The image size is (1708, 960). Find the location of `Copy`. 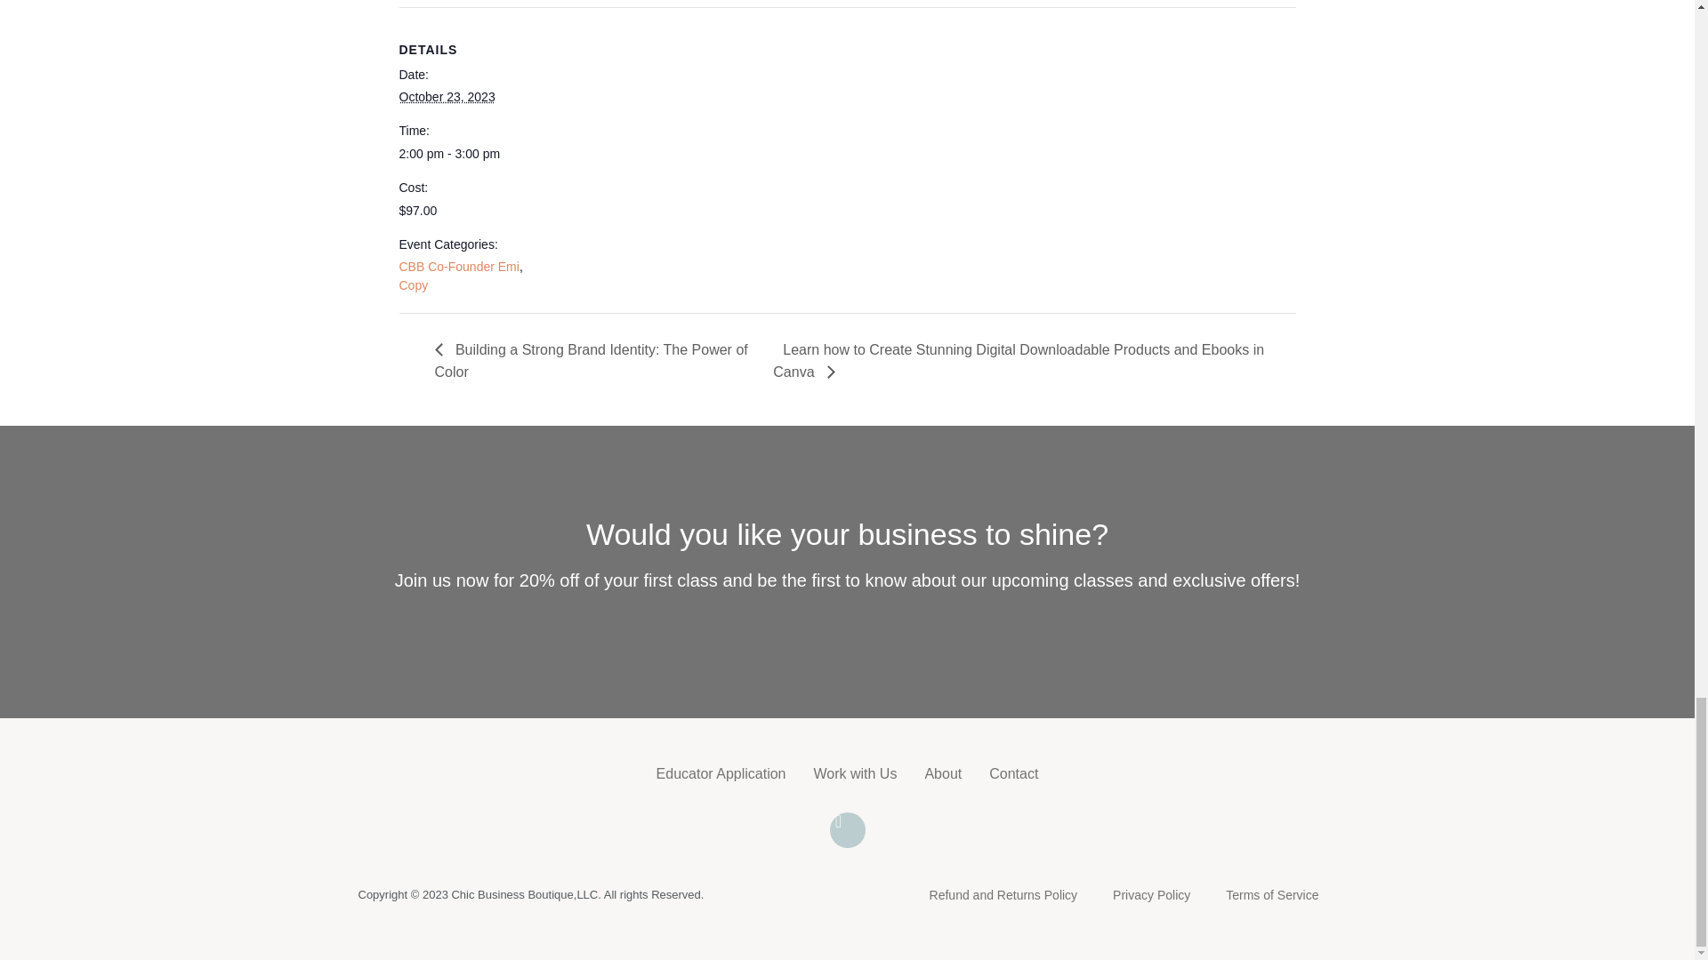

Copy is located at coordinates (413, 285).